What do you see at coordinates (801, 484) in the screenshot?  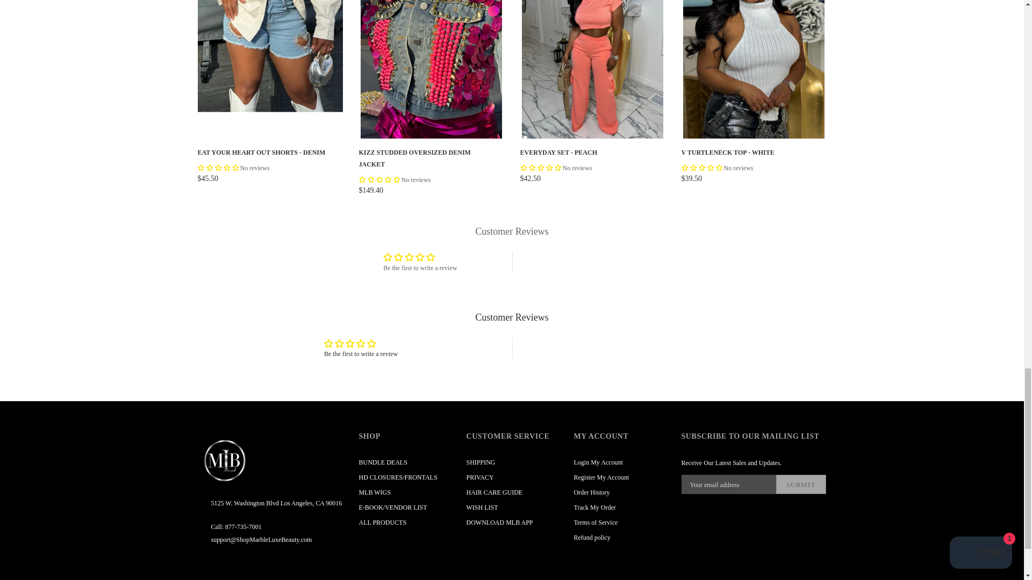 I see `Submit` at bounding box center [801, 484].